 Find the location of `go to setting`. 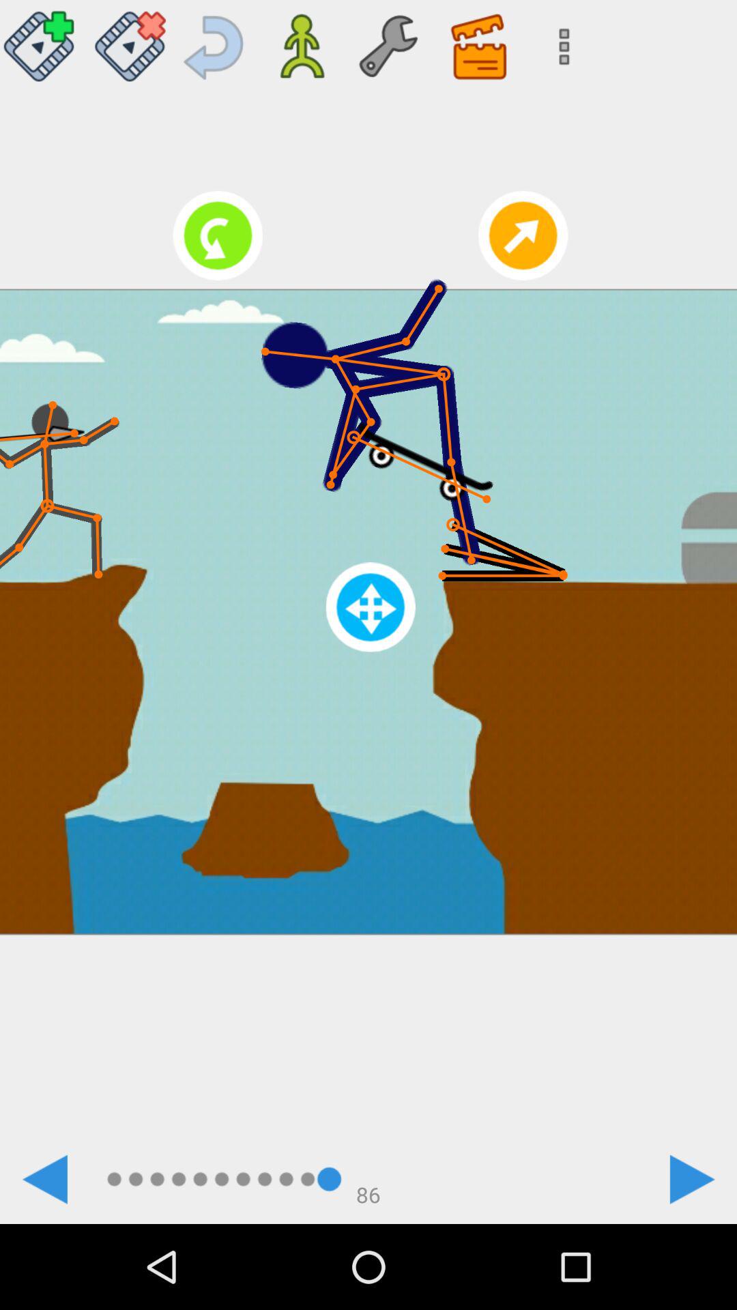

go to setting is located at coordinates (388, 41).